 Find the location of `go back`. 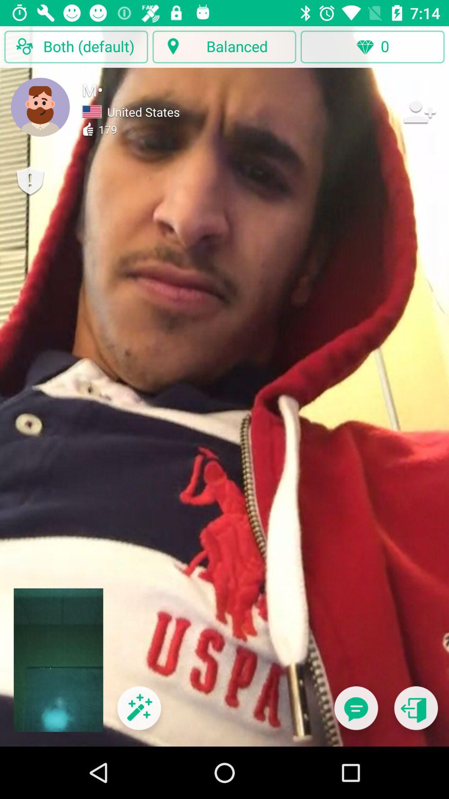

go back is located at coordinates (416, 713).